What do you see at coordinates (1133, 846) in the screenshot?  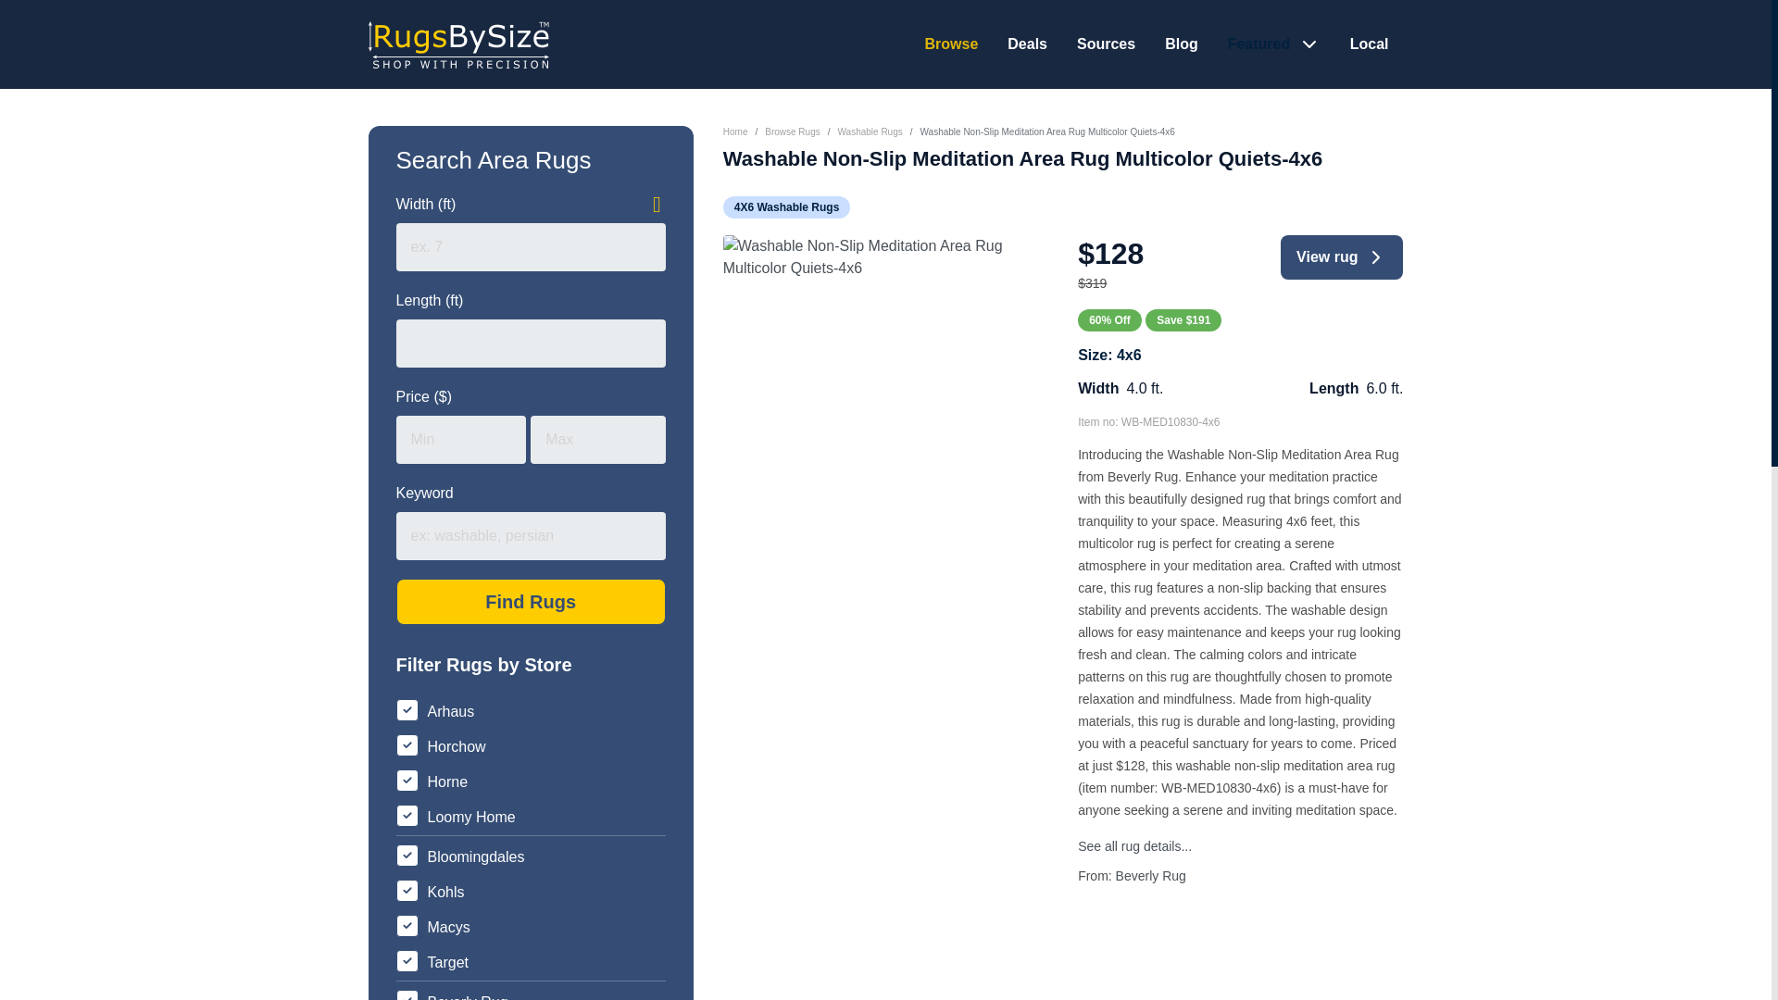 I see `See all rug details...` at bounding box center [1133, 846].